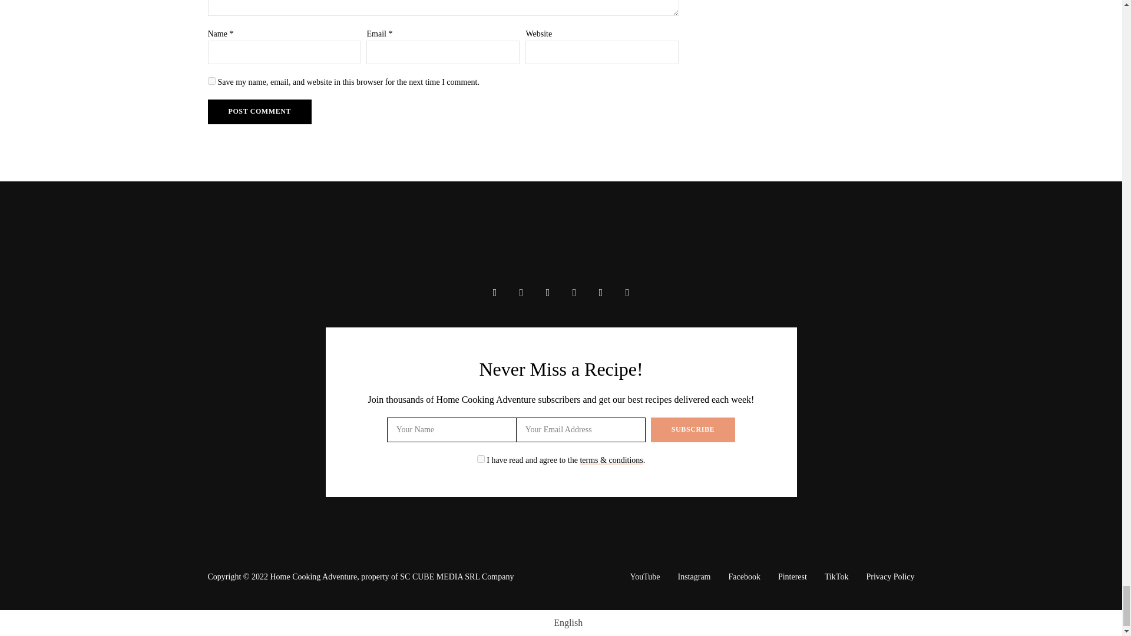 The width and height of the screenshot is (1131, 636). Describe the element at coordinates (211, 80) in the screenshot. I see `yes` at that location.